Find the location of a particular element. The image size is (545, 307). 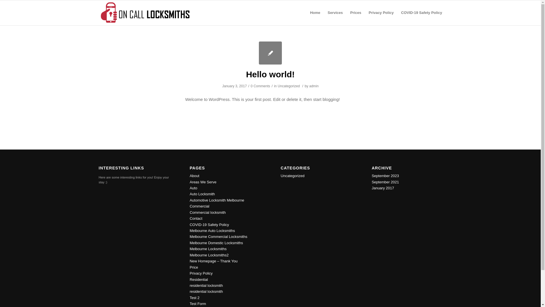

Price is located at coordinates (194, 267).